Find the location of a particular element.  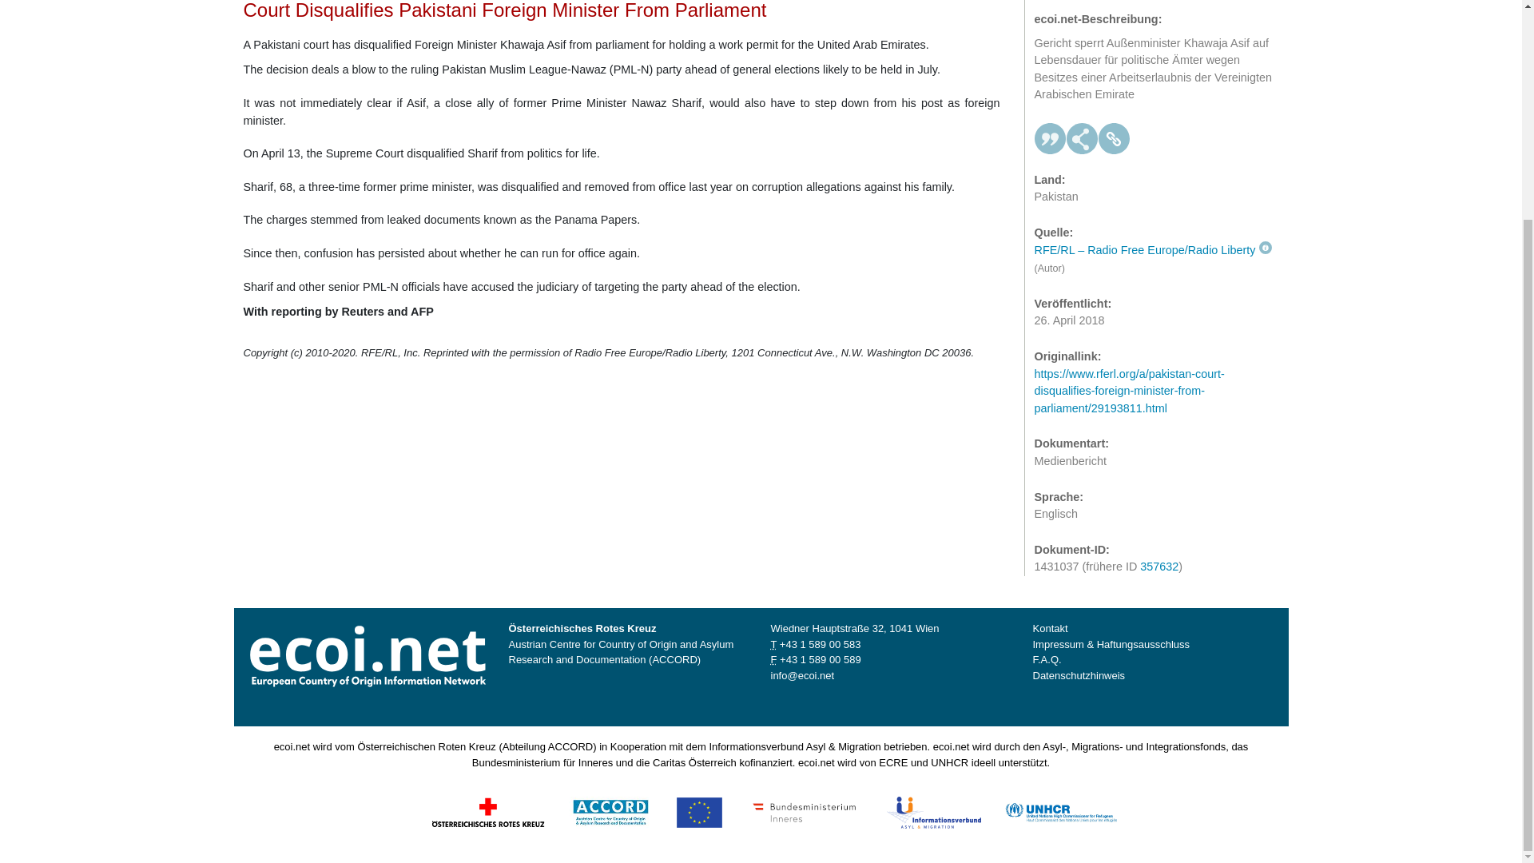

Zitieren als is located at coordinates (1050, 126).